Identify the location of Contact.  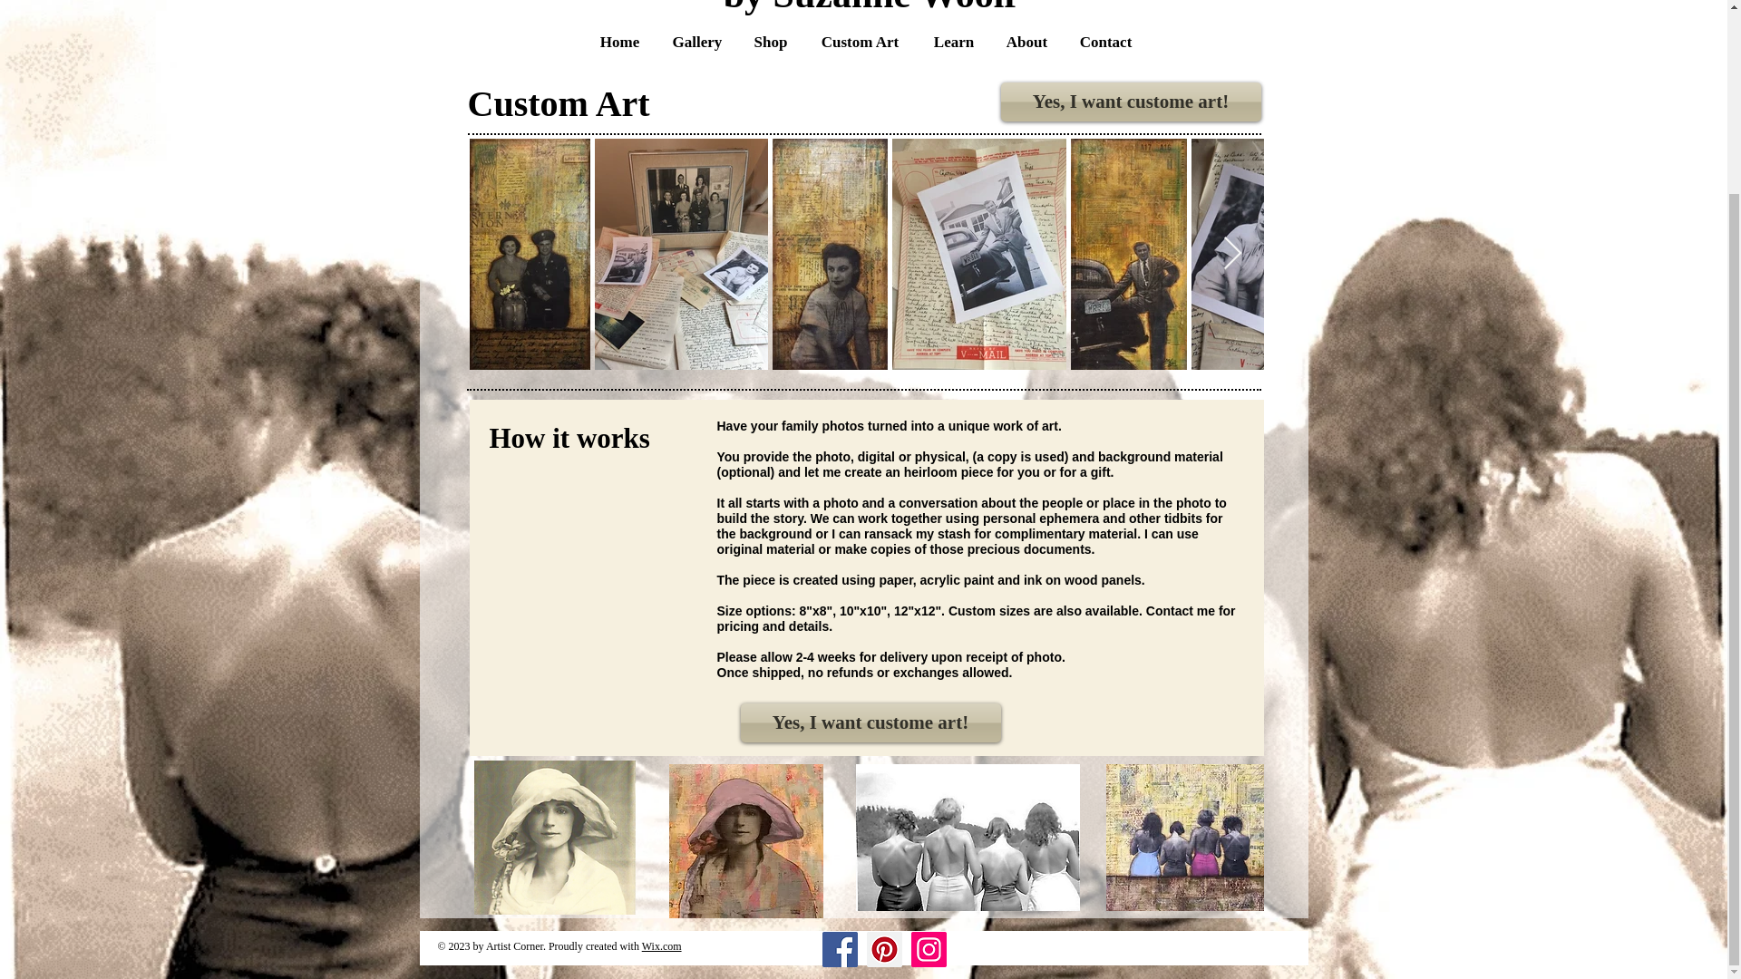
(1104, 42).